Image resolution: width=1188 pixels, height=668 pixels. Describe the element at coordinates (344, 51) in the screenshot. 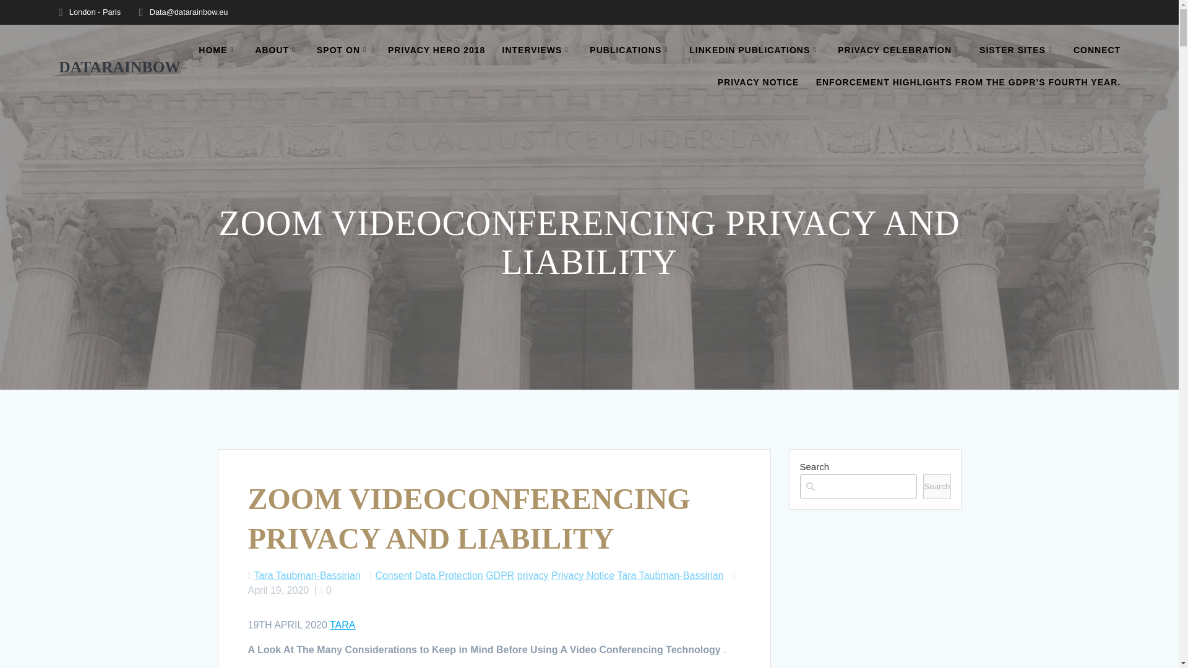

I see `SPOT ON` at that location.